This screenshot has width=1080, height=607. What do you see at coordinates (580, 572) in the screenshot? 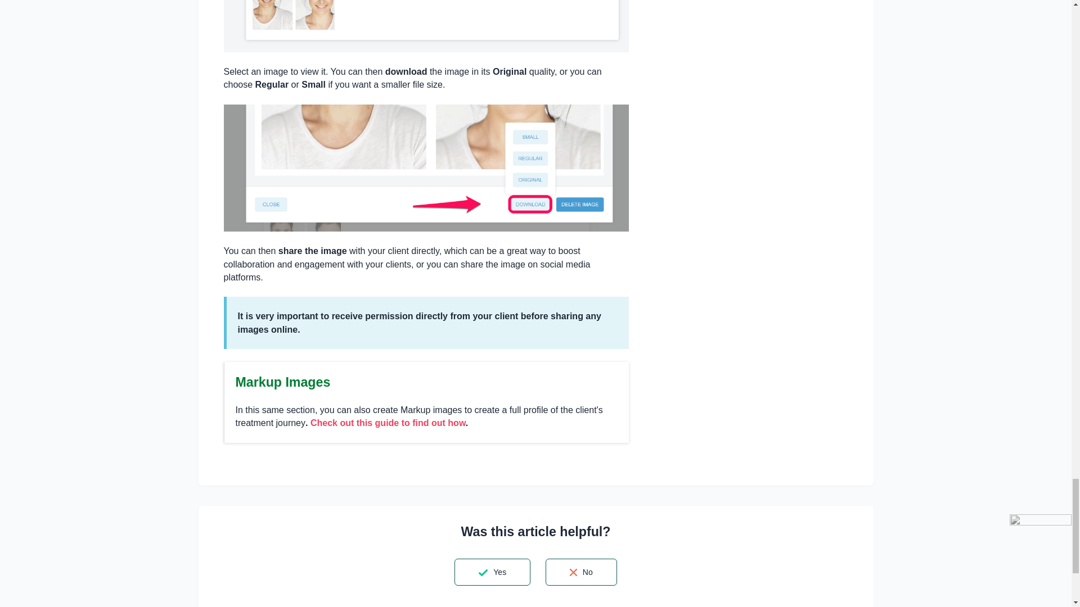
I see `No` at bounding box center [580, 572].